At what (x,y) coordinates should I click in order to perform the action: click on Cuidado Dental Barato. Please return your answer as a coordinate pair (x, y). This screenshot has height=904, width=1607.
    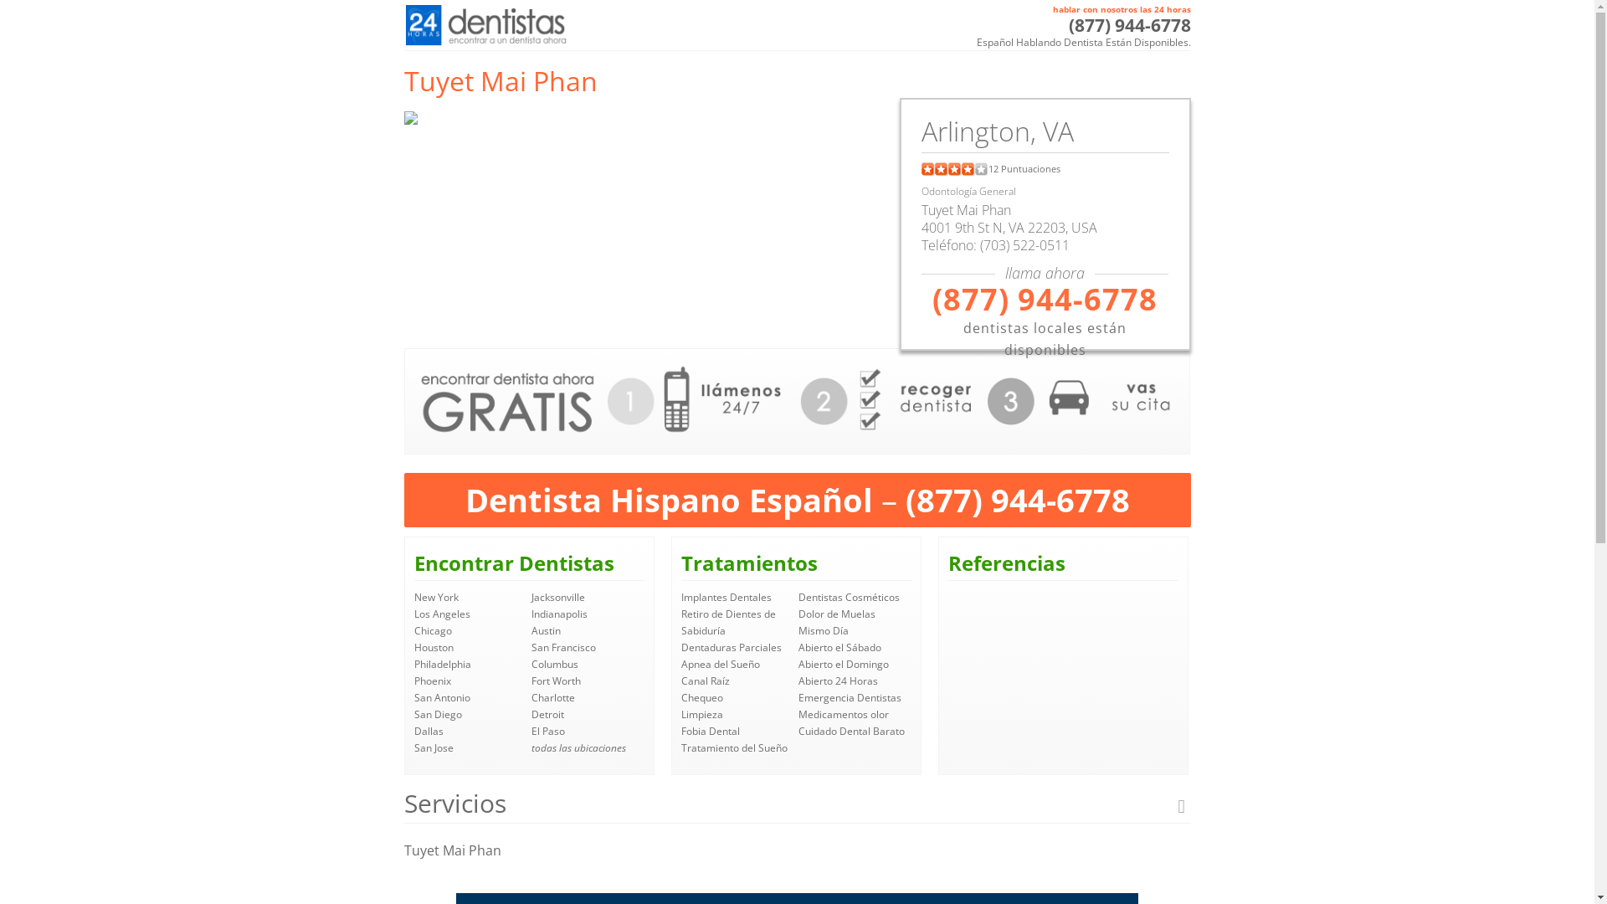
    Looking at the image, I should click on (852, 732).